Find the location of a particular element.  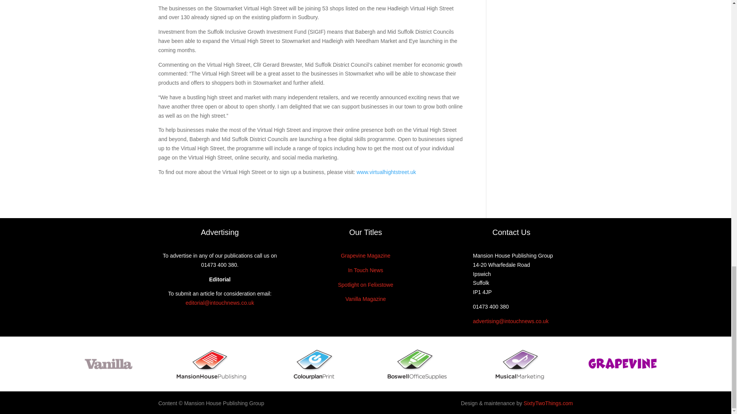

Vanilla Magazine is located at coordinates (366, 299).